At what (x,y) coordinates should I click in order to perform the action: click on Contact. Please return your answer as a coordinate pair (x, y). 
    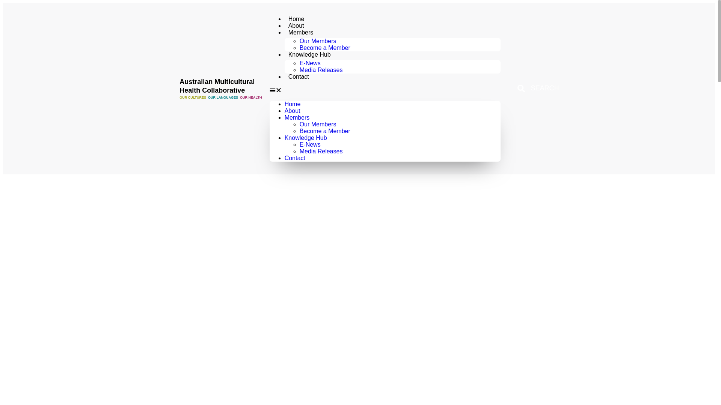
    Looking at the image, I should click on (295, 158).